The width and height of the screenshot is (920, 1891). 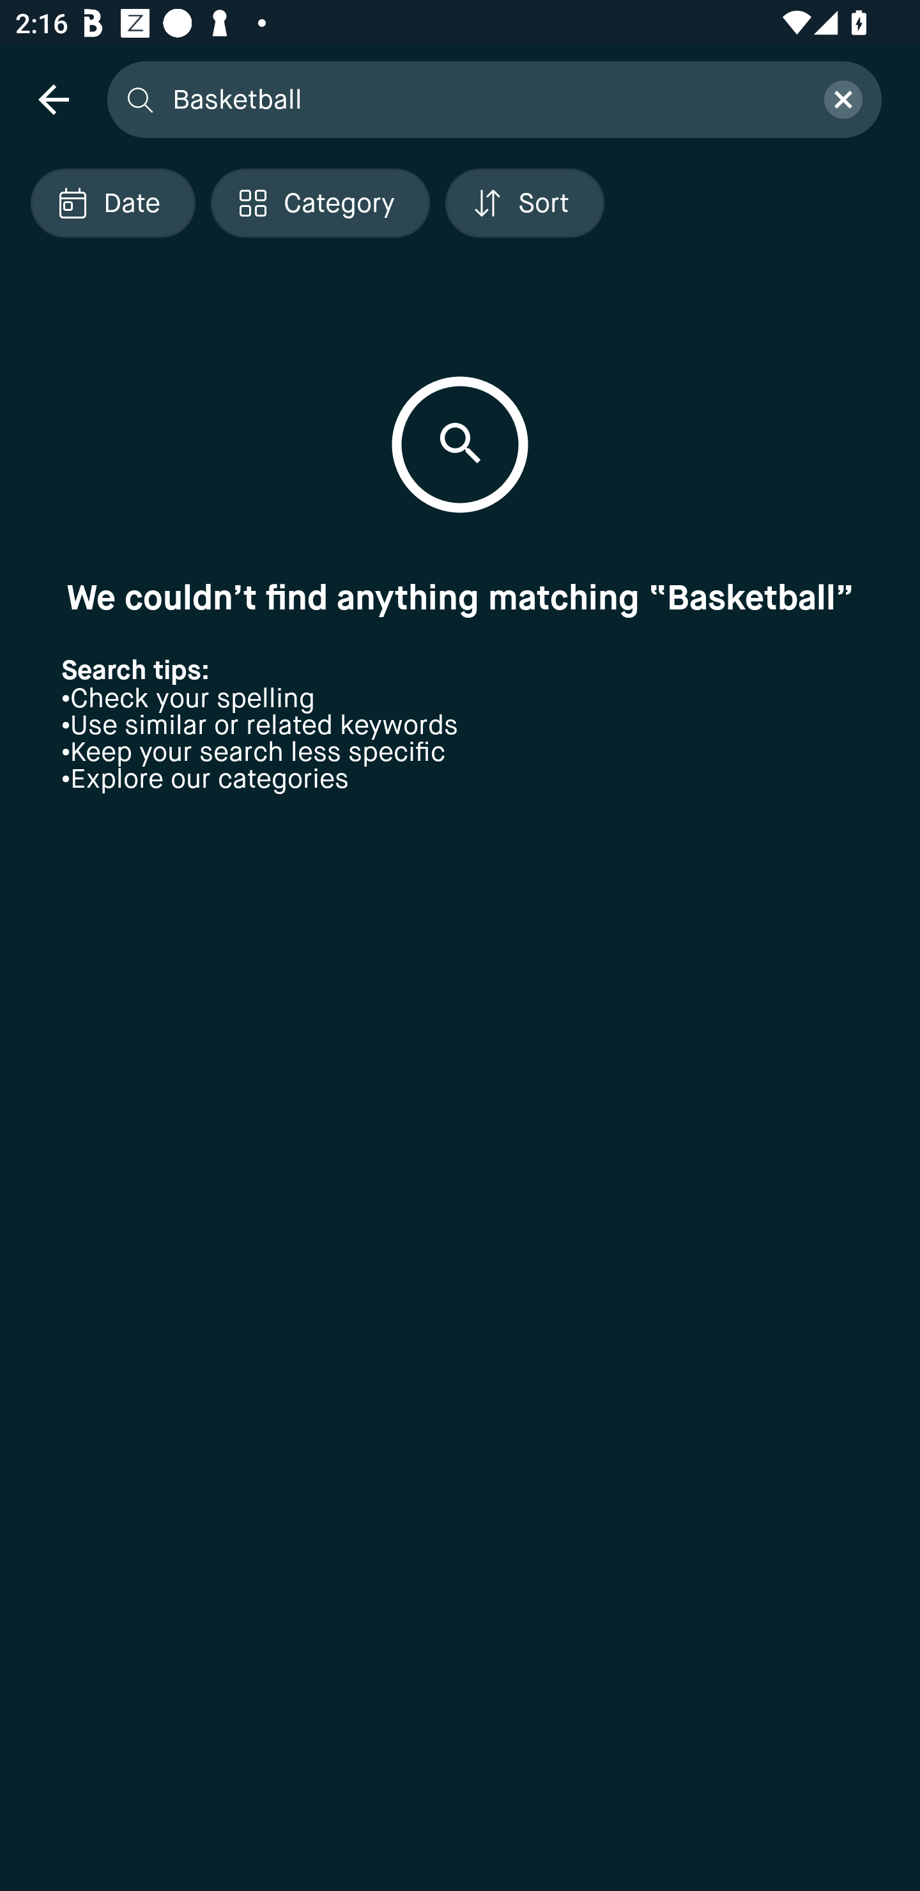 I want to click on Basketball, so click(x=485, y=98).